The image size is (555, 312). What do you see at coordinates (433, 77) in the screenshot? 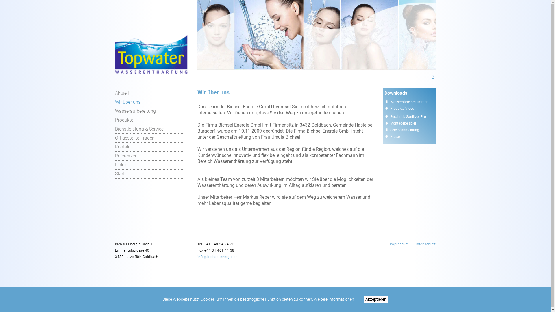
I see `lock_open` at bounding box center [433, 77].